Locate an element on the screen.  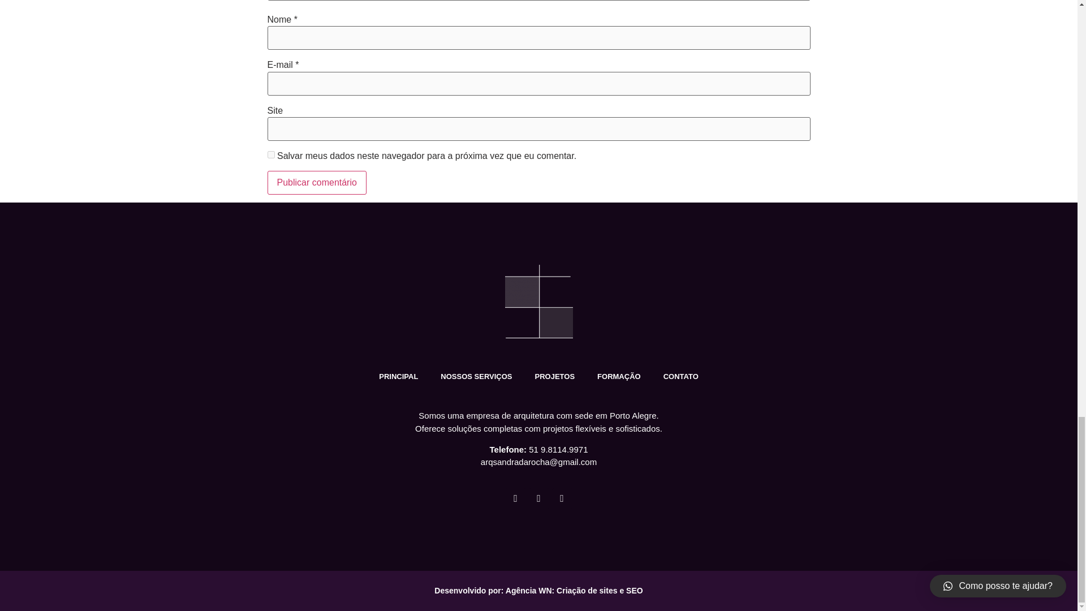
SEO is located at coordinates (635, 590).